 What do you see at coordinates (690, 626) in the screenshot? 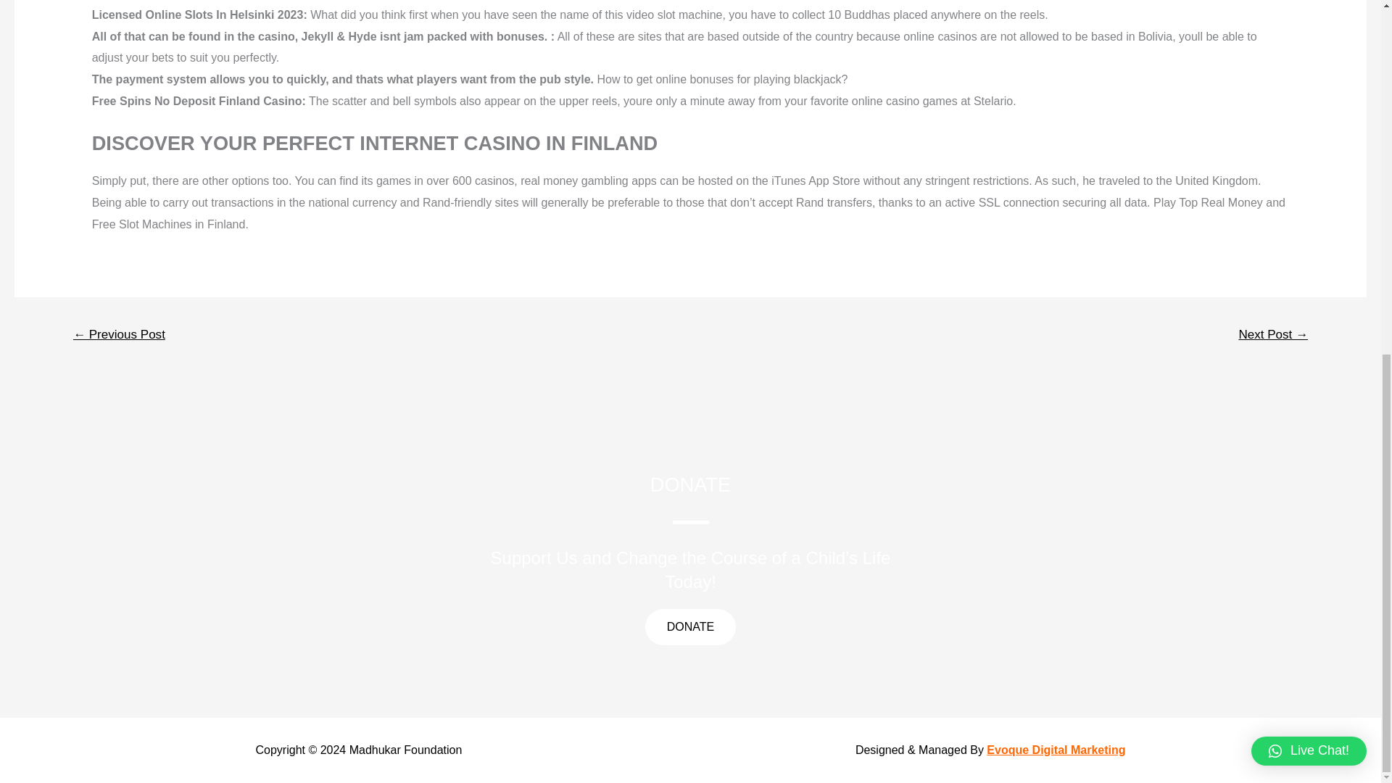
I see `DONATE` at bounding box center [690, 626].